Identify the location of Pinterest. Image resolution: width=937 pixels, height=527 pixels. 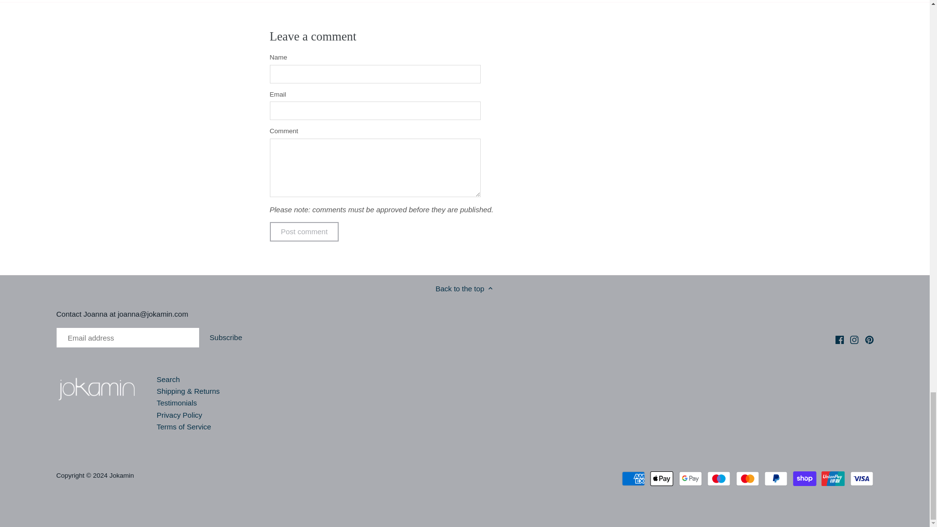
(869, 340).